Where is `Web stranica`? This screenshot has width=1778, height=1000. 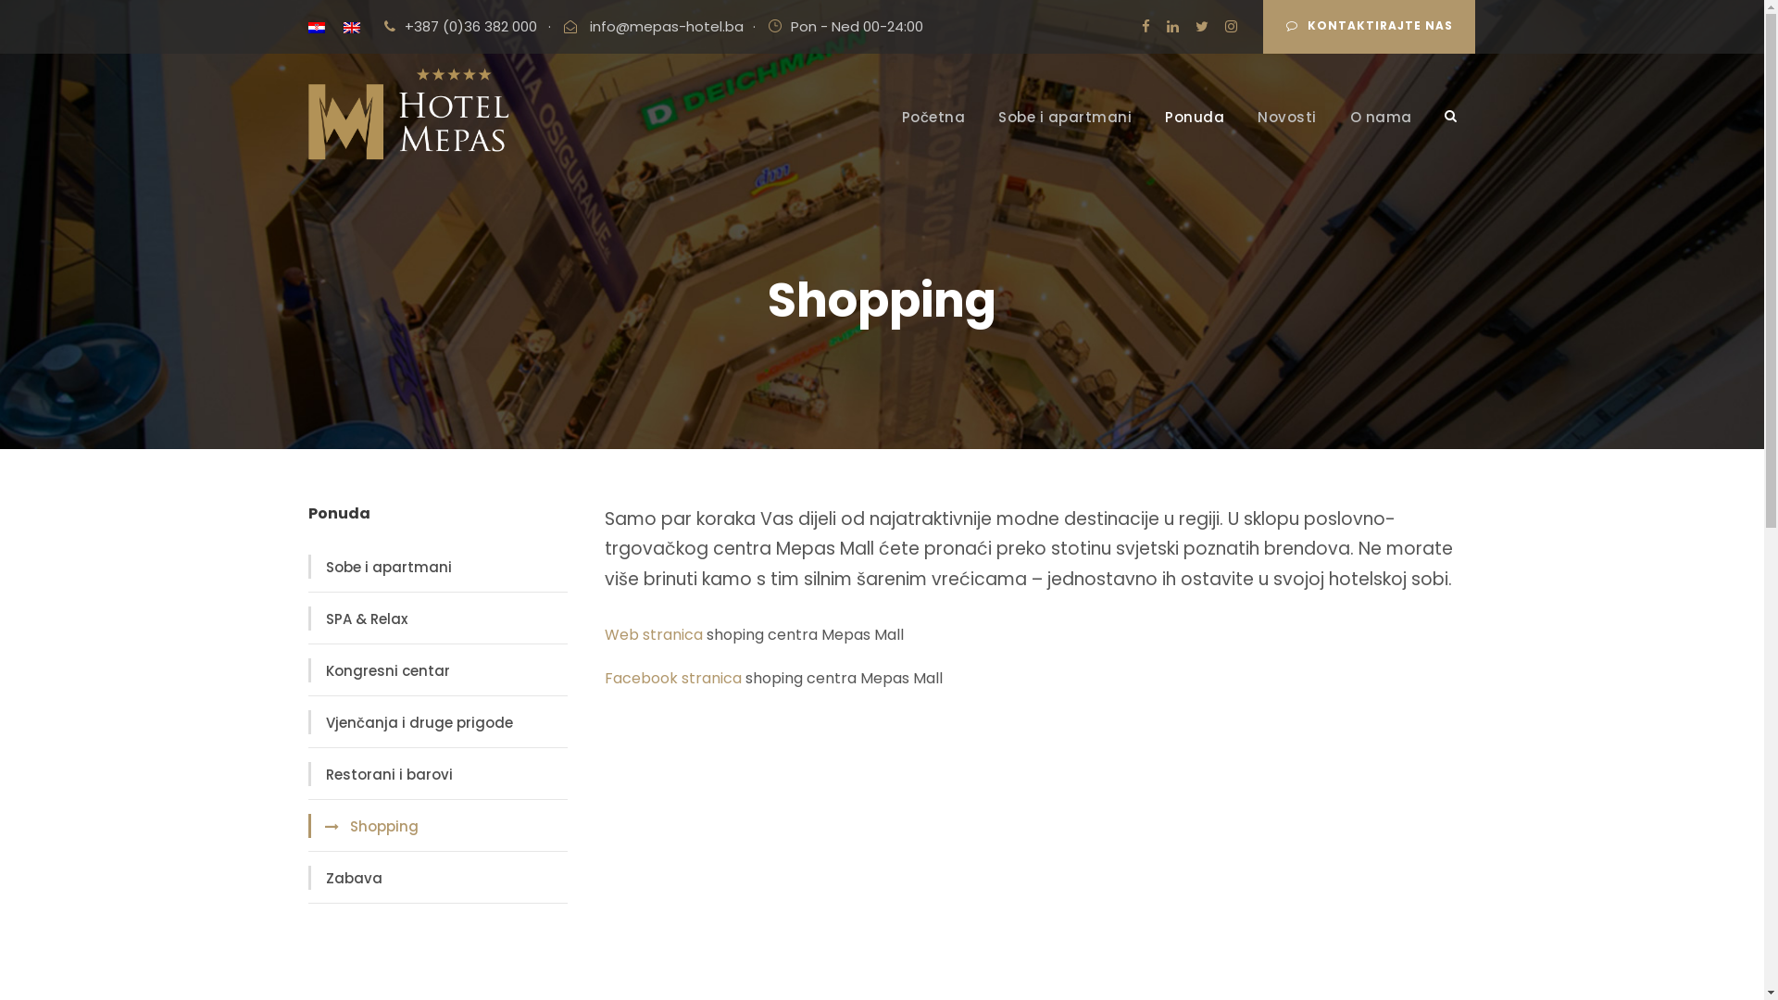
Web stranica is located at coordinates (653, 635).